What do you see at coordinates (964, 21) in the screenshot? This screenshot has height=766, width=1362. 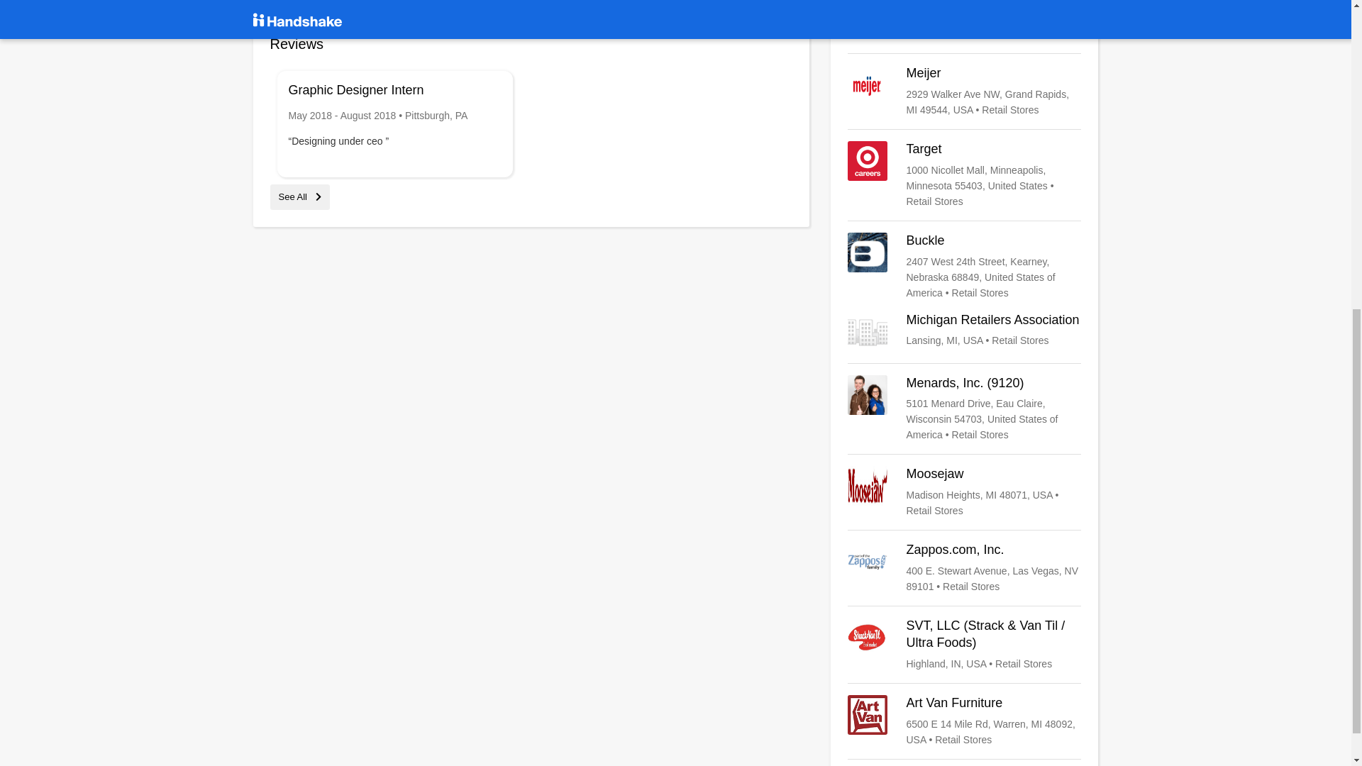 I see `Von Maur` at bounding box center [964, 21].